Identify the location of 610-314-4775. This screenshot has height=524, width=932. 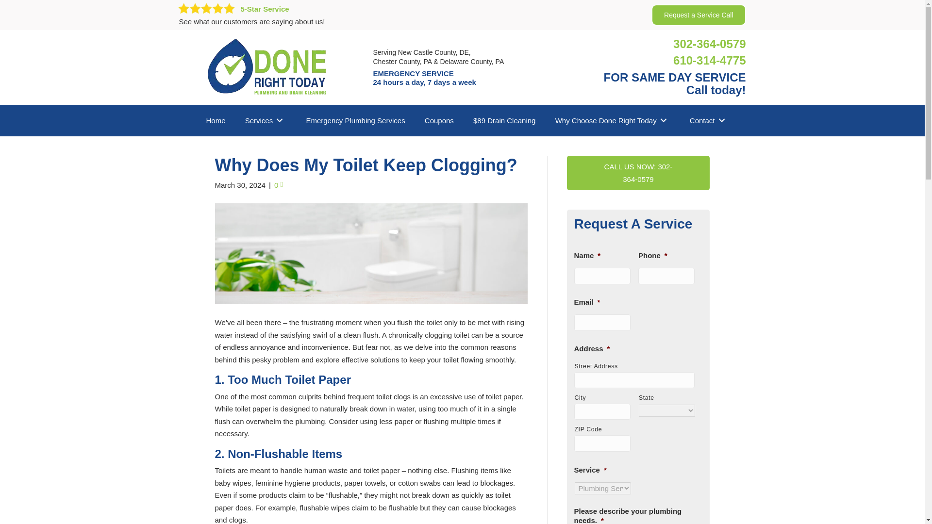
(709, 120).